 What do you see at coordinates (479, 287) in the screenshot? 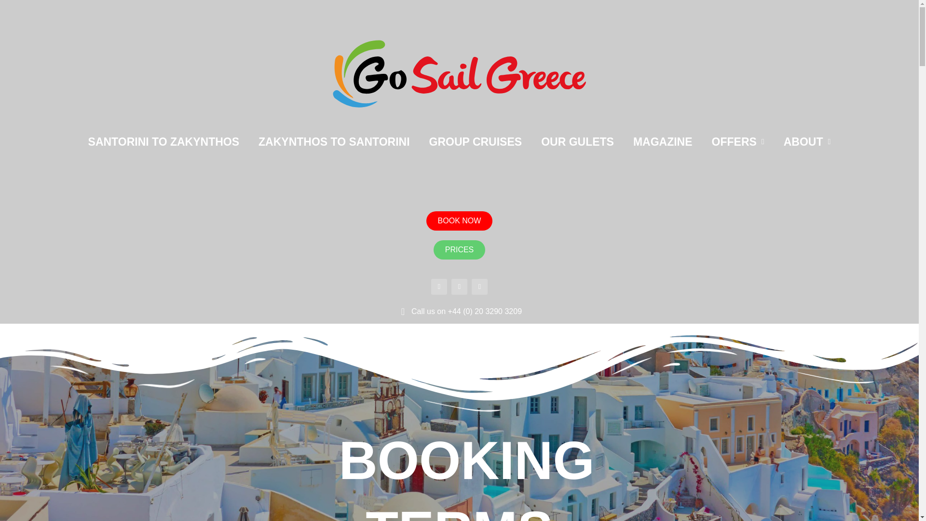
I see `Youtube` at bounding box center [479, 287].